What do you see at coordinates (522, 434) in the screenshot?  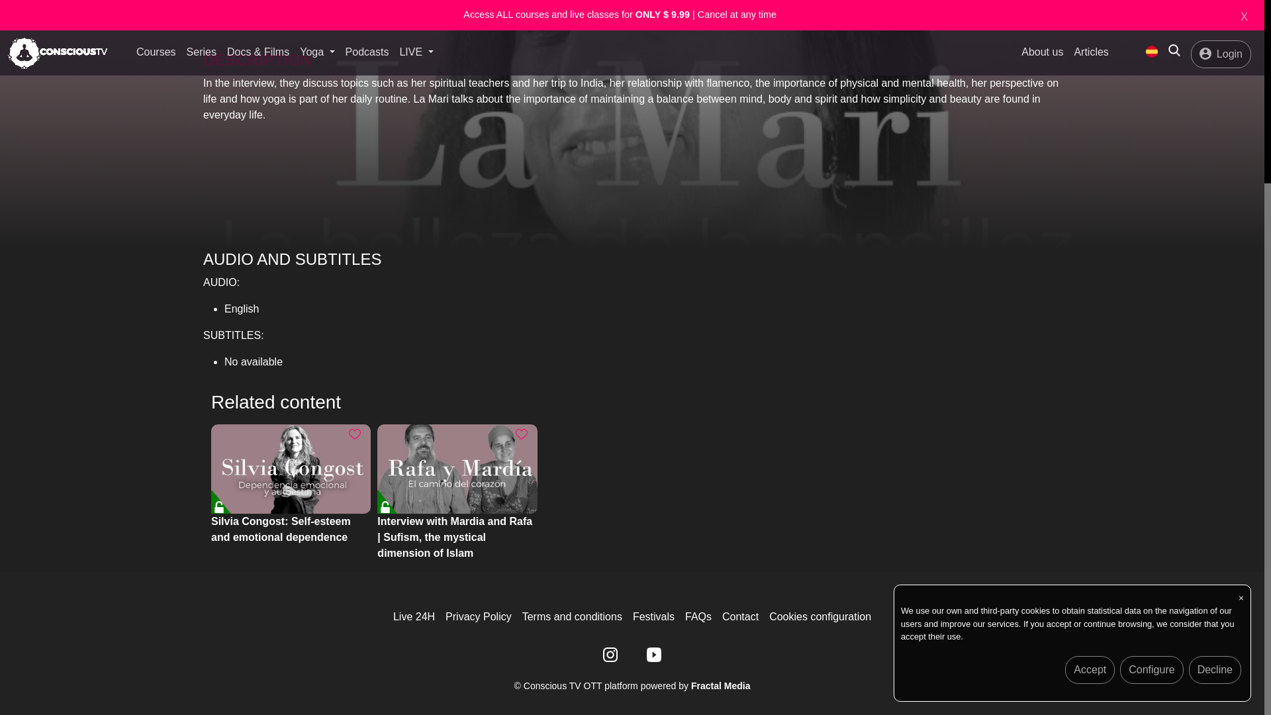 I see `Add to favorites` at bounding box center [522, 434].